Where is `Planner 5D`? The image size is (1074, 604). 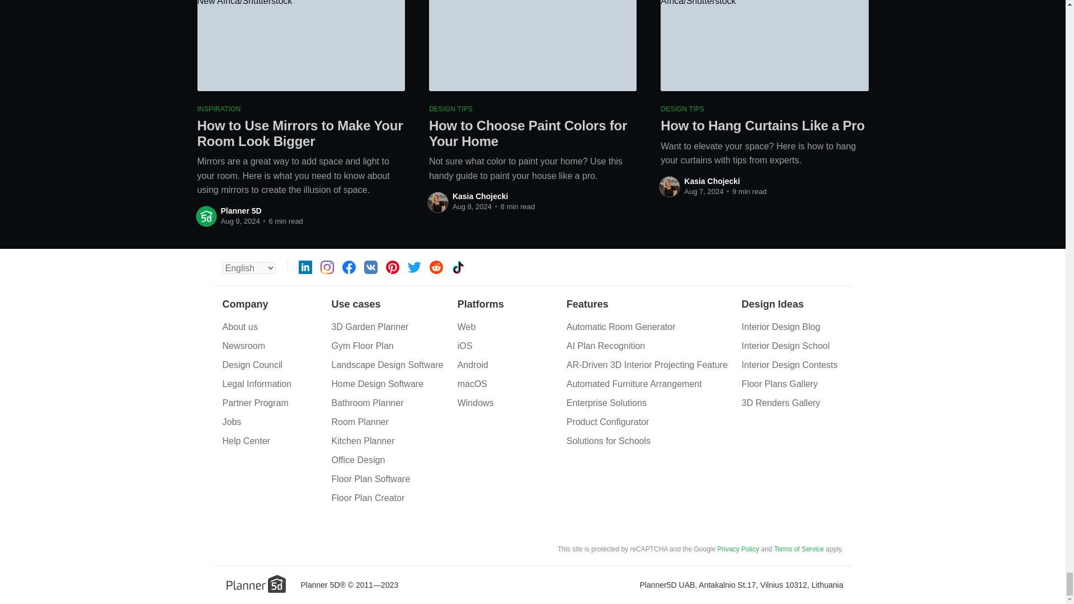 Planner 5D is located at coordinates (241, 210).